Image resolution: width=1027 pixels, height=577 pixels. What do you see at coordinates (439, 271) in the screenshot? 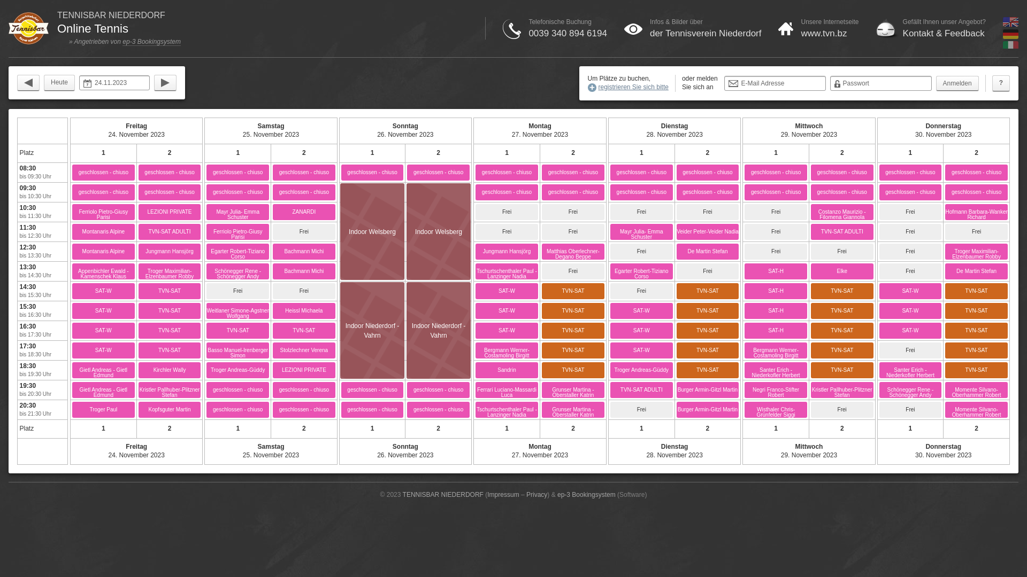
I see `Indoor Welsberg` at bounding box center [439, 271].